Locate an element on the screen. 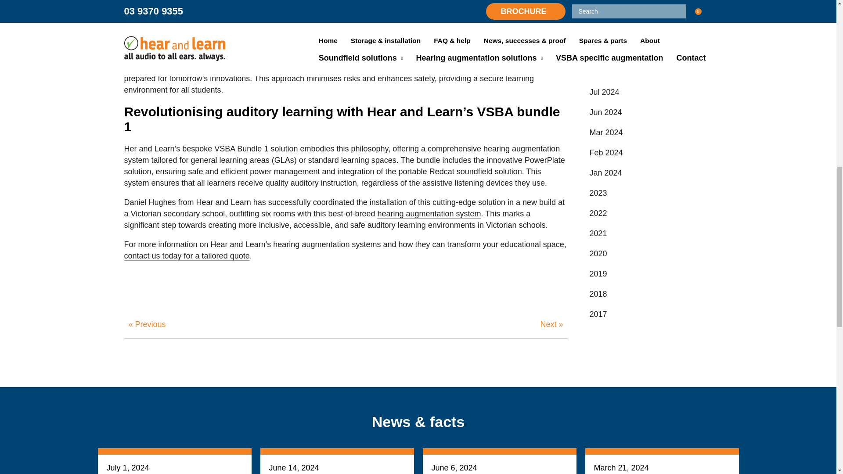 This screenshot has height=474, width=843. Feb 2024 is located at coordinates (651, 41).